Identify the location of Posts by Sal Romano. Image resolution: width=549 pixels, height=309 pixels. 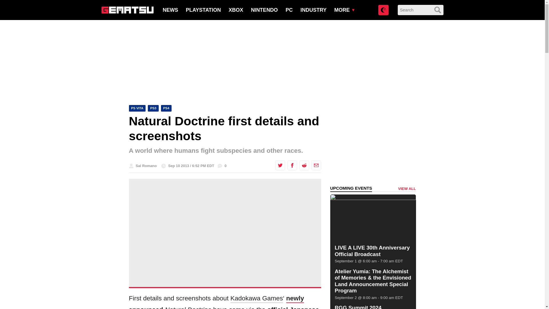
(146, 166).